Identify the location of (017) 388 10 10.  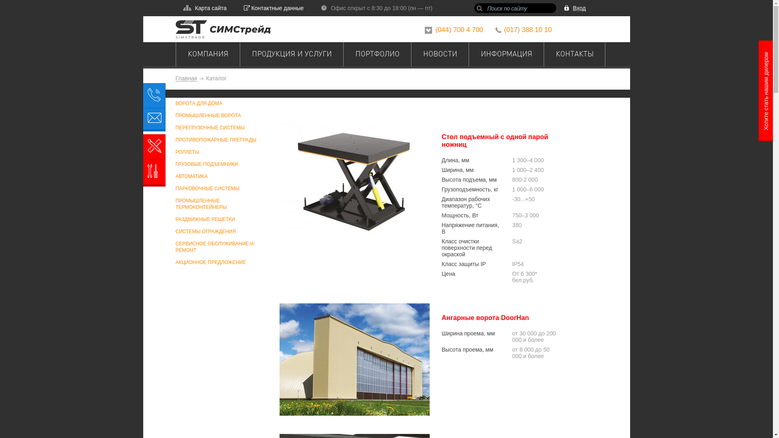
(528, 30).